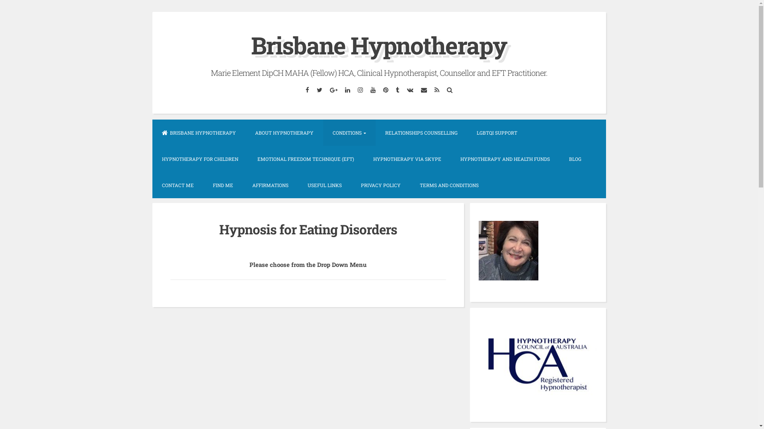 Image resolution: width=764 pixels, height=429 pixels. What do you see at coordinates (424, 90) in the screenshot?
I see `Email` at bounding box center [424, 90].